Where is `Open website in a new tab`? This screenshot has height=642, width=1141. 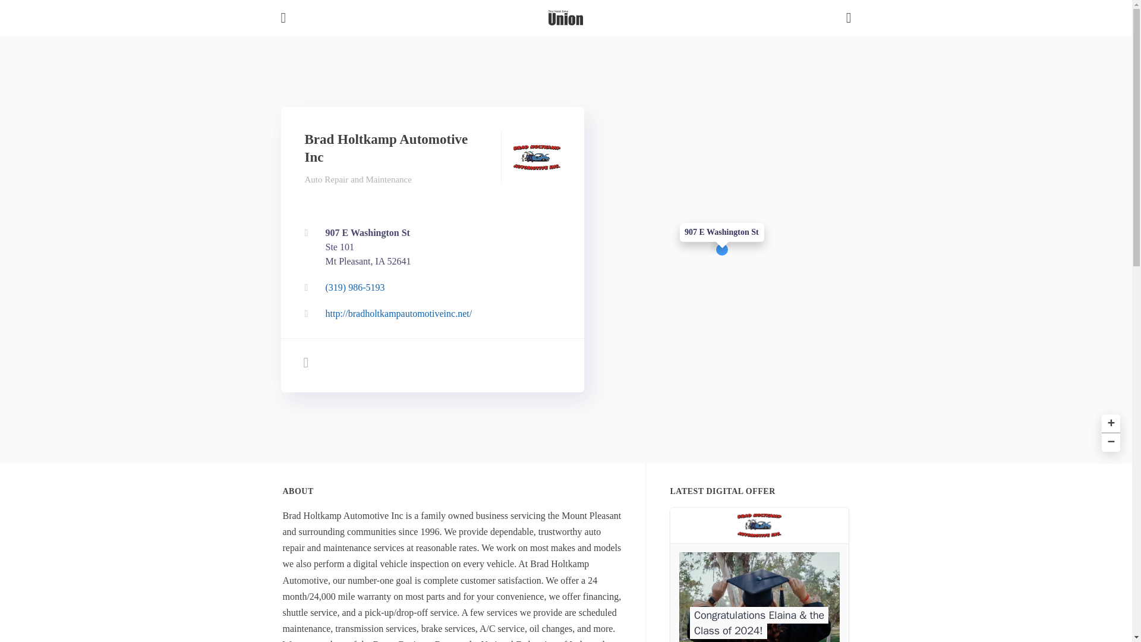 Open website in a new tab is located at coordinates (759, 575).